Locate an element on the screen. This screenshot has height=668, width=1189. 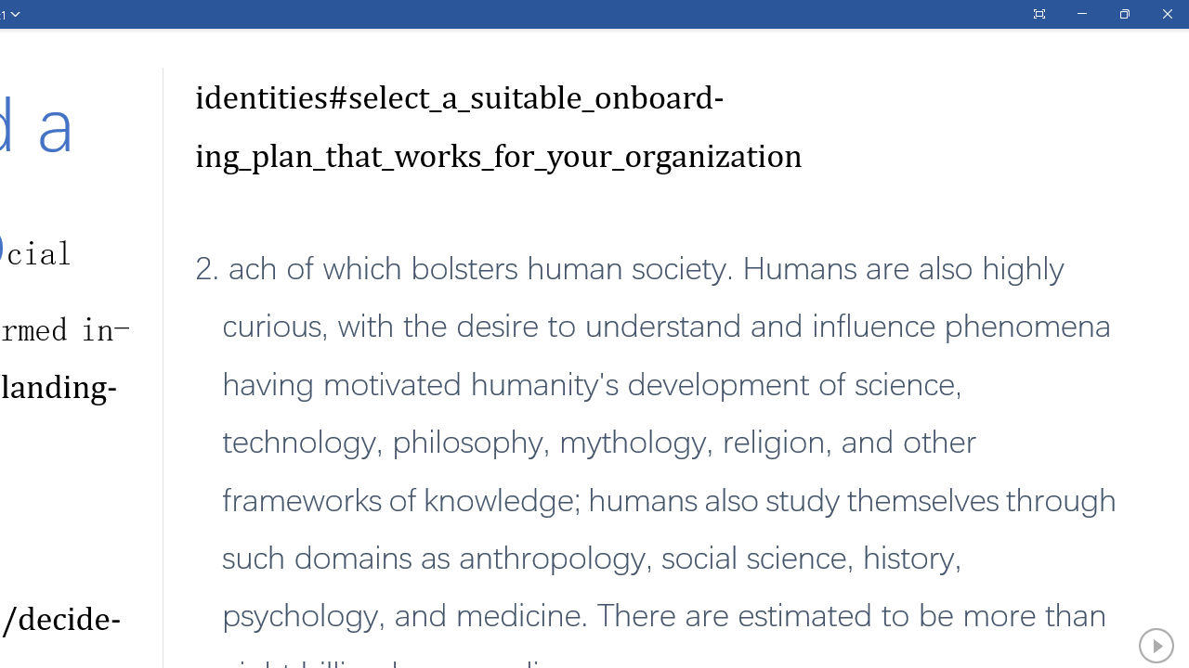
Morphological variation in six dogs is located at coordinates (297, 501).